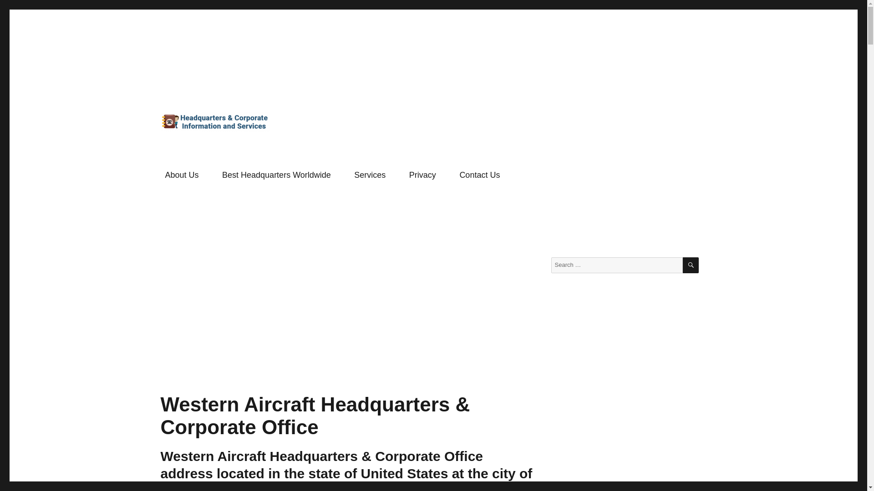 This screenshot has height=491, width=874. What do you see at coordinates (690, 265) in the screenshot?
I see `SEARCH` at bounding box center [690, 265].